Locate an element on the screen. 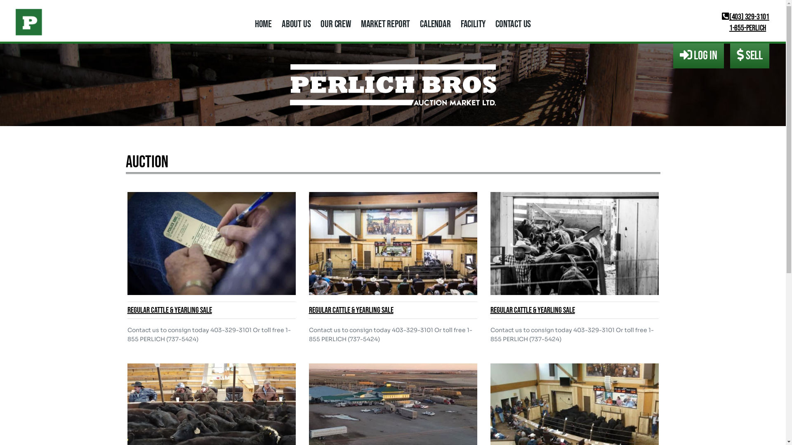 The height and width of the screenshot is (445, 792). REGULAR CATTLE & YEARLING SALE is located at coordinates (211, 310).